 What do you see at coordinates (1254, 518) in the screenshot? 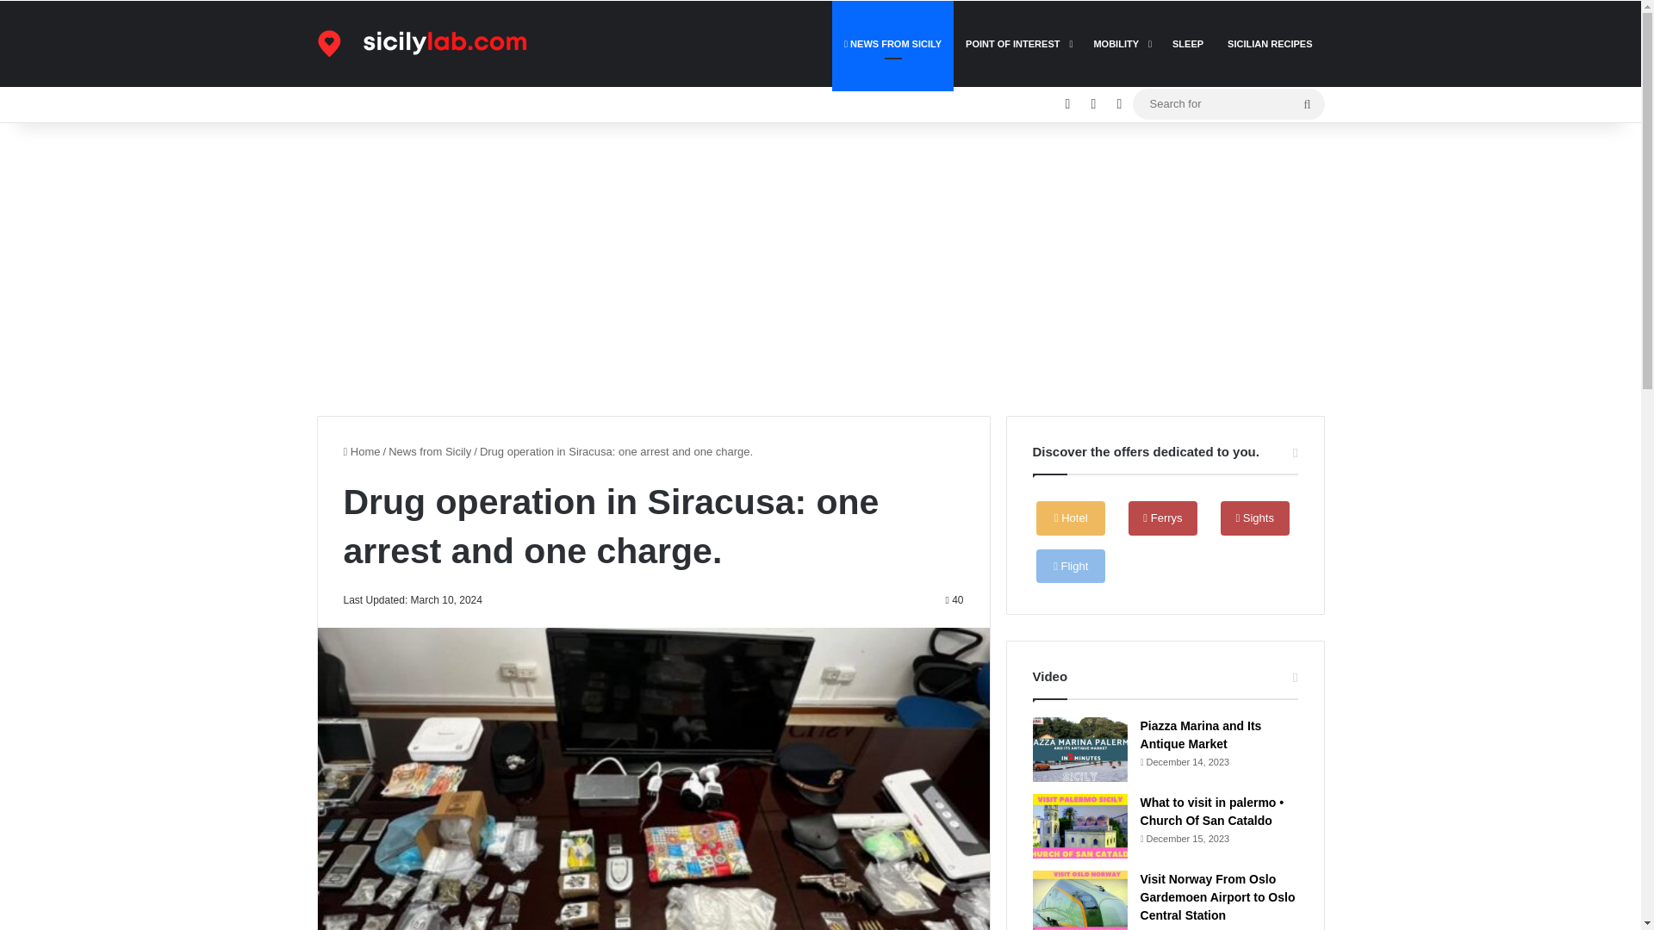
I see `Sights` at bounding box center [1254, 518].